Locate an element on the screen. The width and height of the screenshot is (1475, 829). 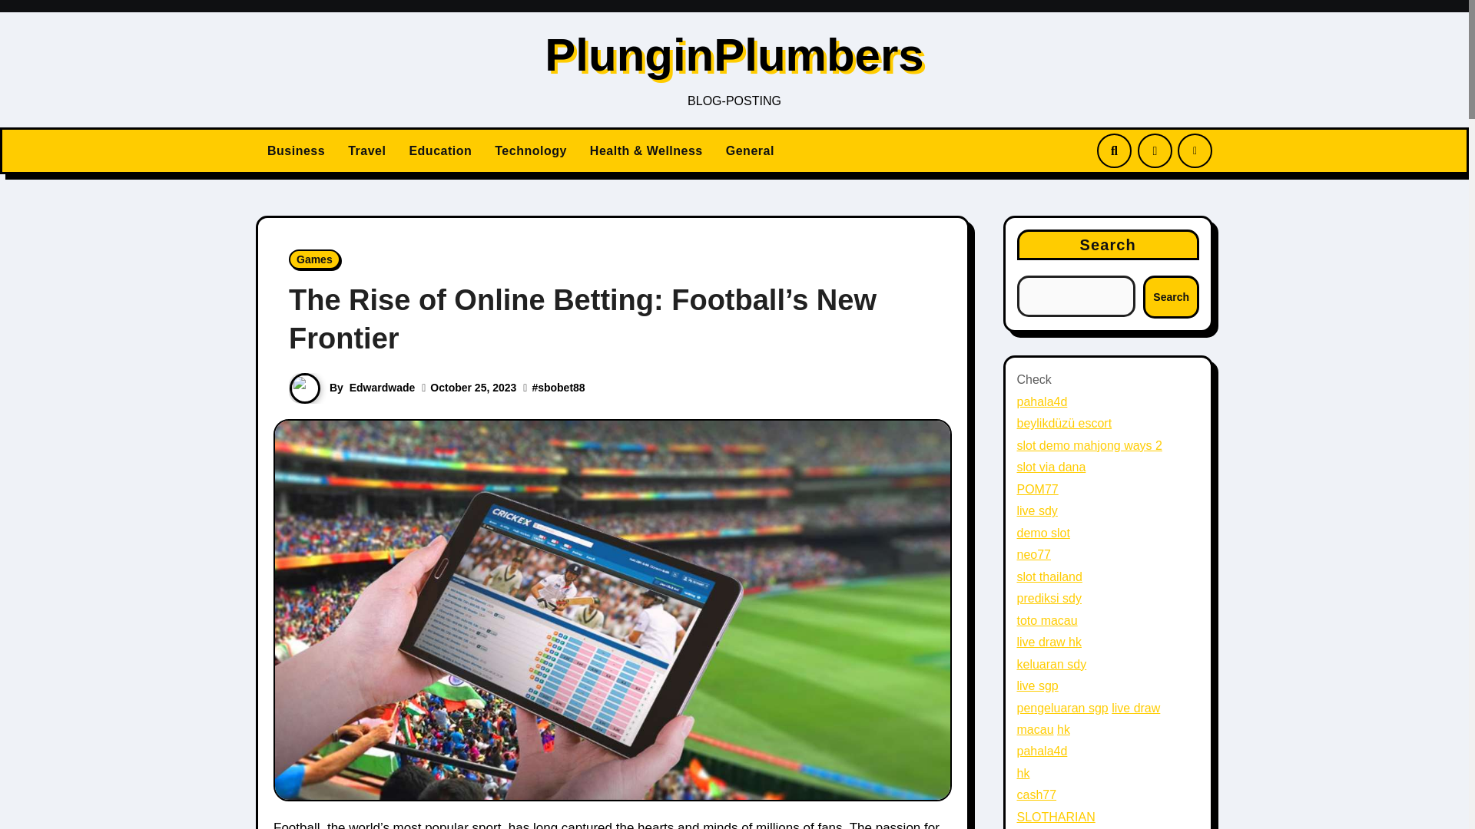
October 25, 2023 is located at coordinates (473, 387).